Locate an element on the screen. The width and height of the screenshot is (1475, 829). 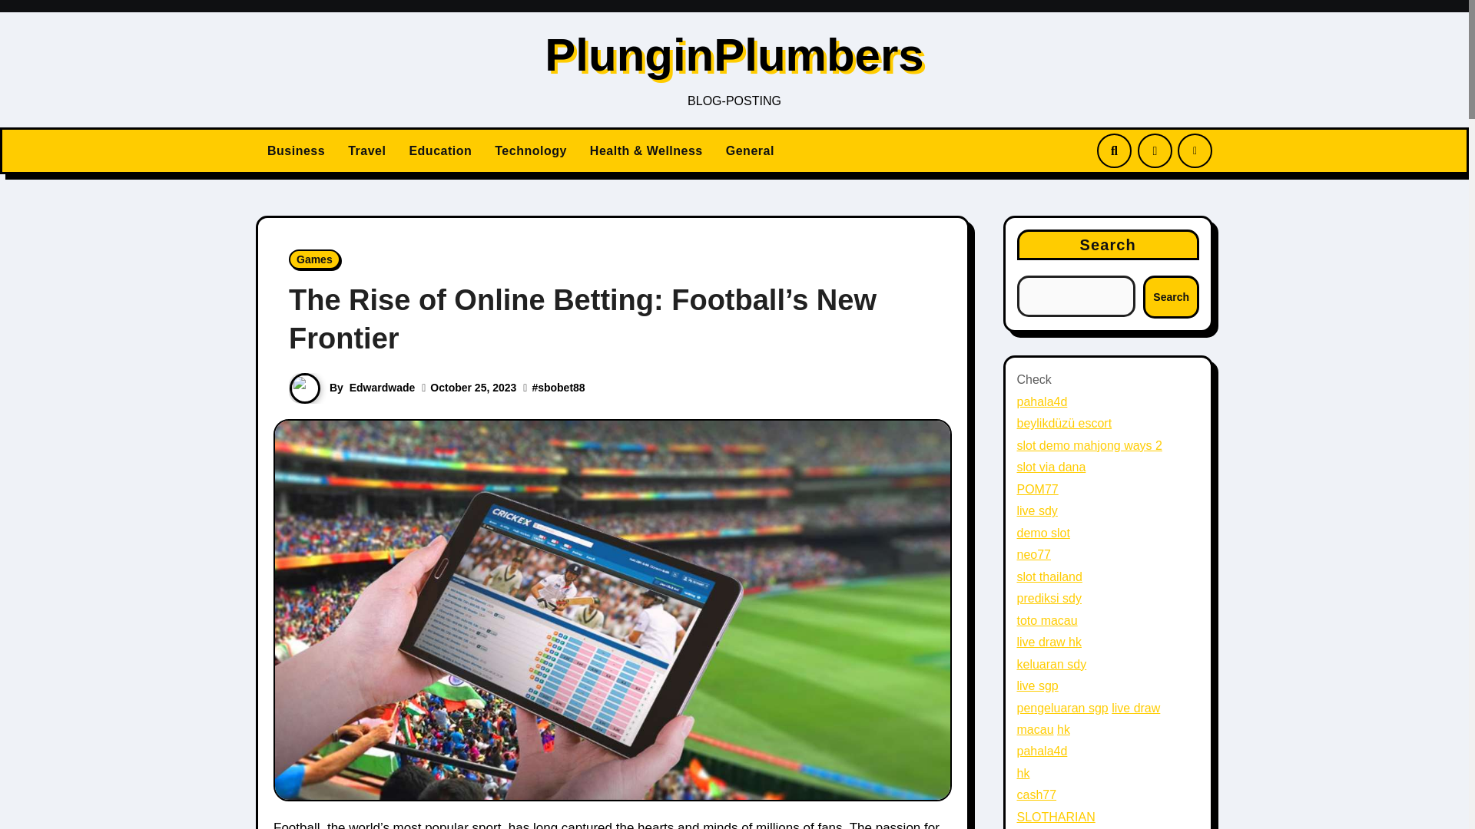
October 25, 2023 is located at coordinates (473, 387).